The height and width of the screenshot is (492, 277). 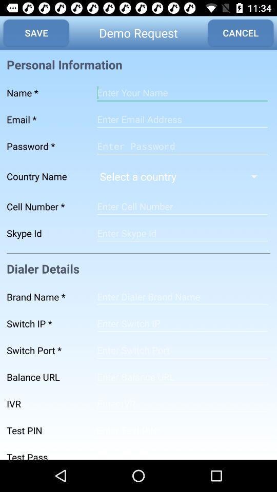 I want to click on password page, so click(x=182, y=146).